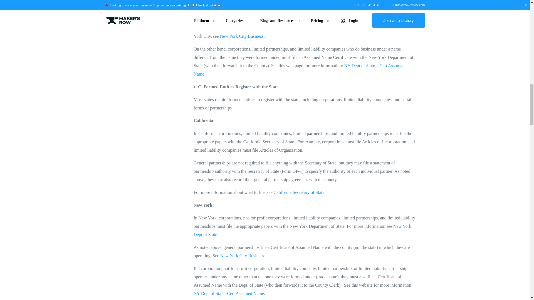  Describe the element at coordinates (299, 192) in the screenshot. I see `California Secretary of State` at that location.